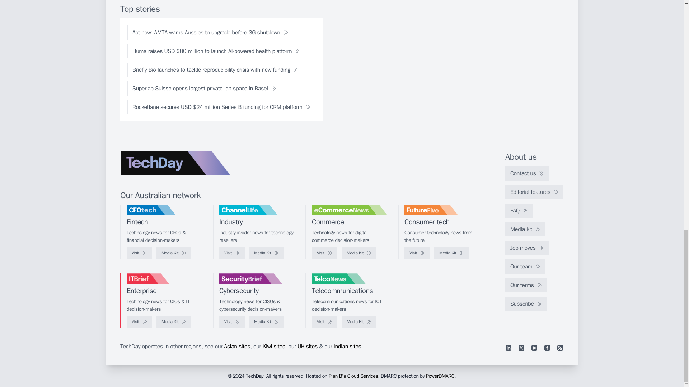 The width and height of the screenshot is (689, 387). Describe the element at coordinates (204, 88) in the screenshot. I see `Superlab Suisse opens largest private lab space in Basel` at that location.